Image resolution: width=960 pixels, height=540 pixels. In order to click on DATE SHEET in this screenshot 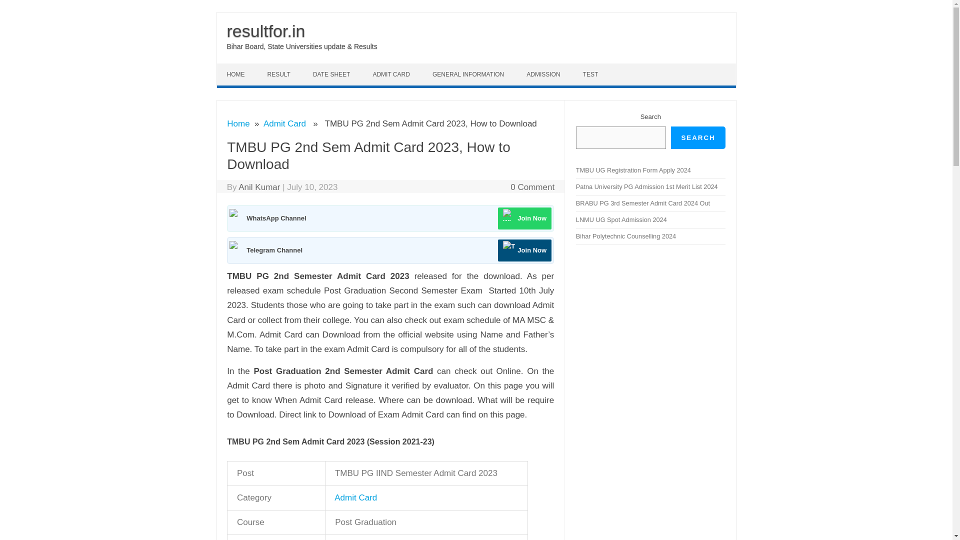, I will do `click(333, 74)`.